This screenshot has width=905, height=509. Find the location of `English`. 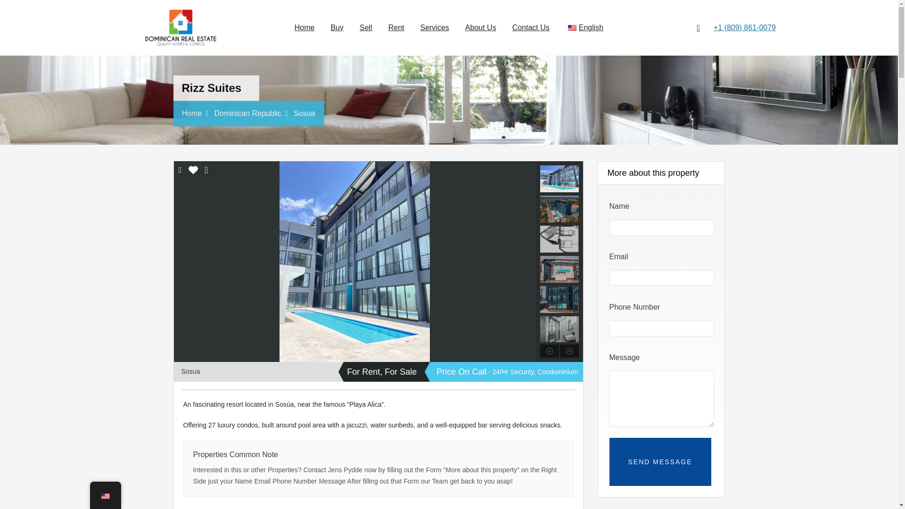

English is located at coordinates (572, 27).